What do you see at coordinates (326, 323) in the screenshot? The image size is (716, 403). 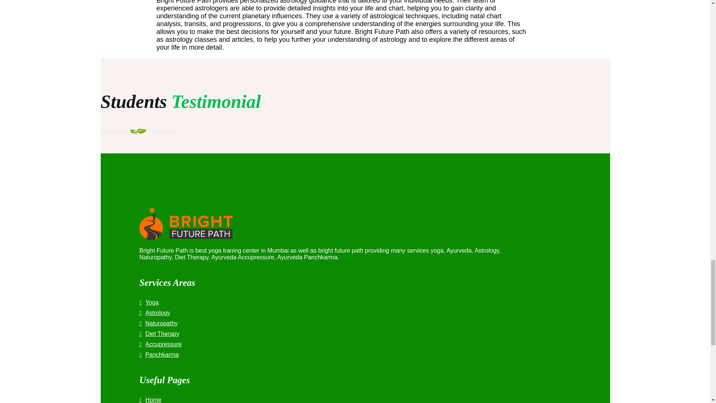 I see `Naturopathy` at bounding box center [326, 323].